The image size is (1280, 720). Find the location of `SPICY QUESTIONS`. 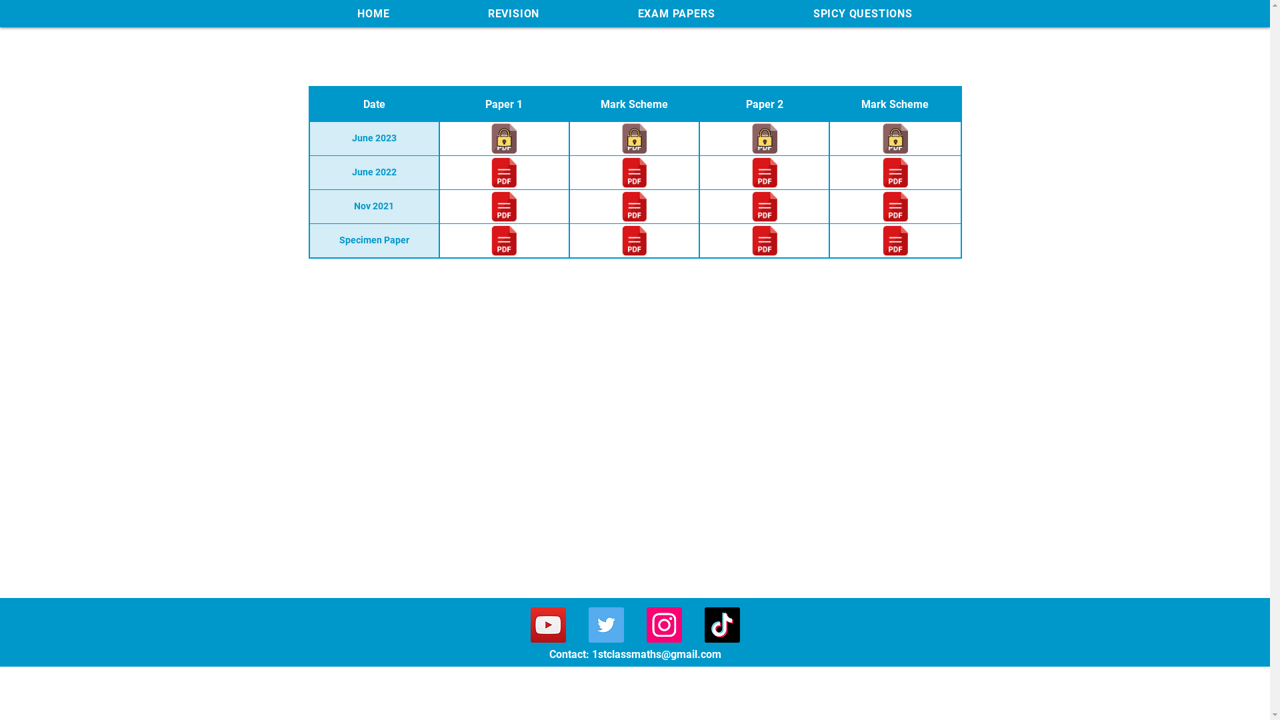

SPICY QUESTIONS is located at coordinates (863, 13).